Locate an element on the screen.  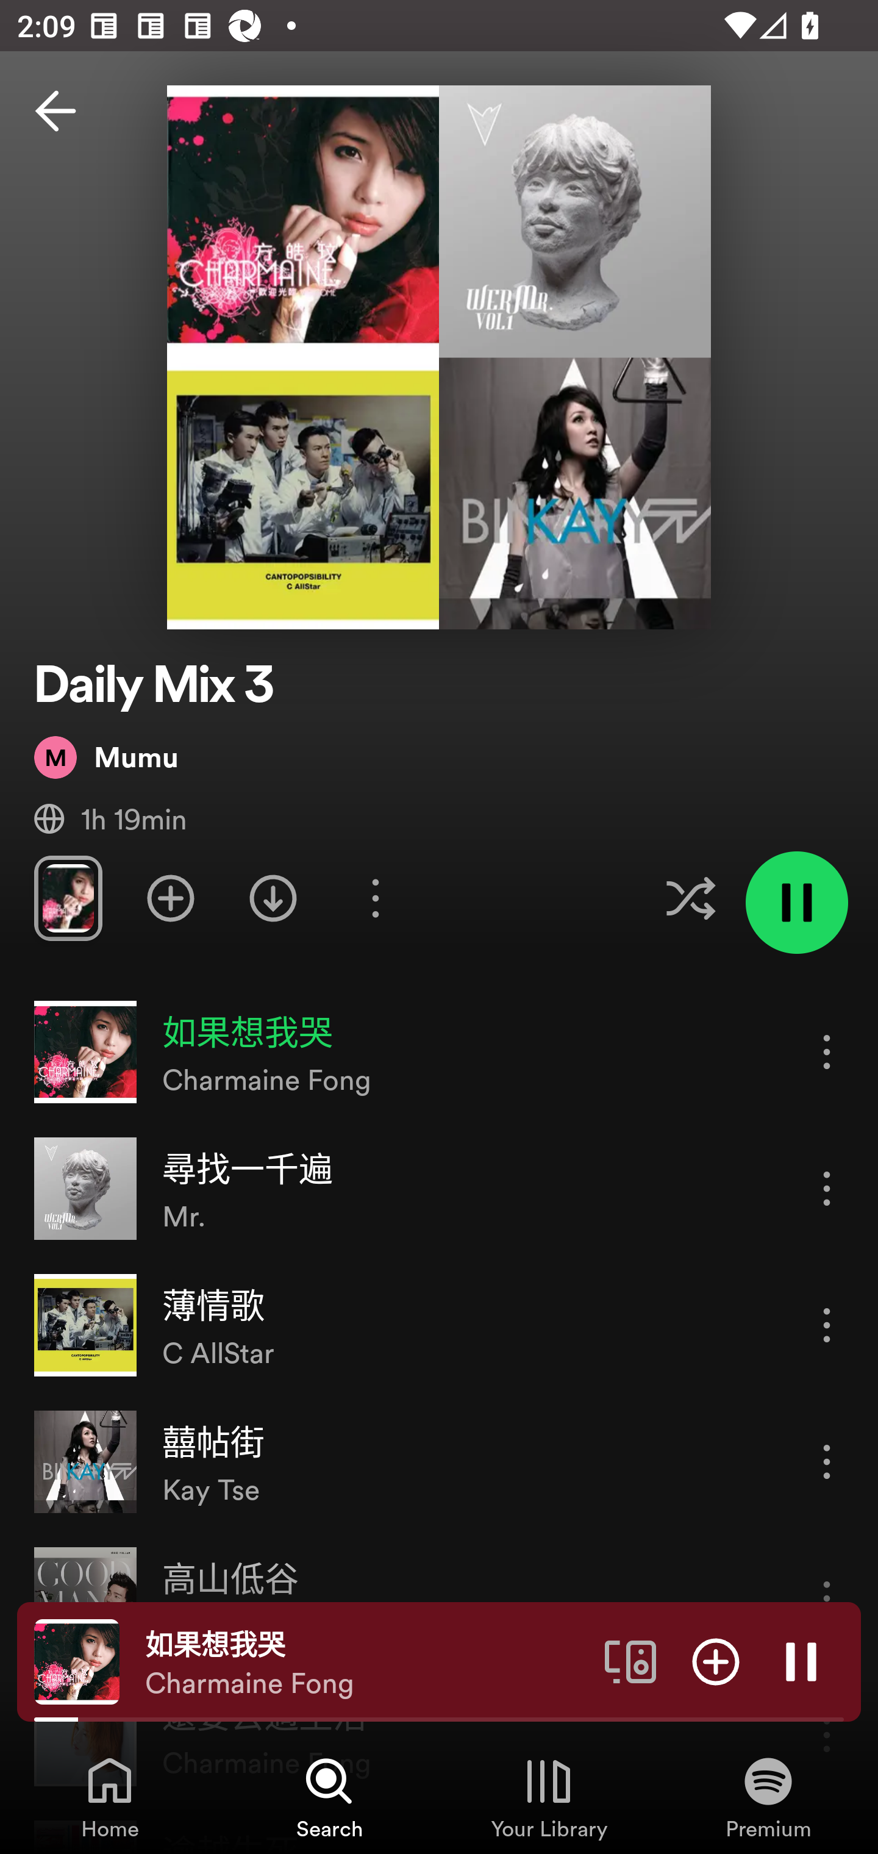
More options for song 尋找一千遍 is located at coordinates (827, 1188).